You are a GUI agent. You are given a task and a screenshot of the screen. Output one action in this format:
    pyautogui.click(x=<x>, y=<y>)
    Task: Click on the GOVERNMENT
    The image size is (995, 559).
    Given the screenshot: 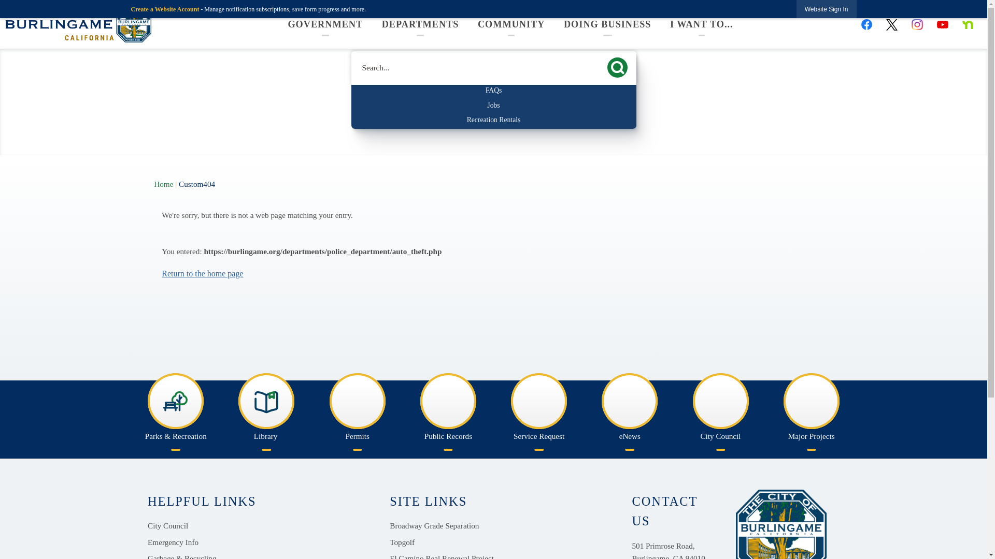 What is the action you would take?
    pyautogui.click(x=325, y=26)
    